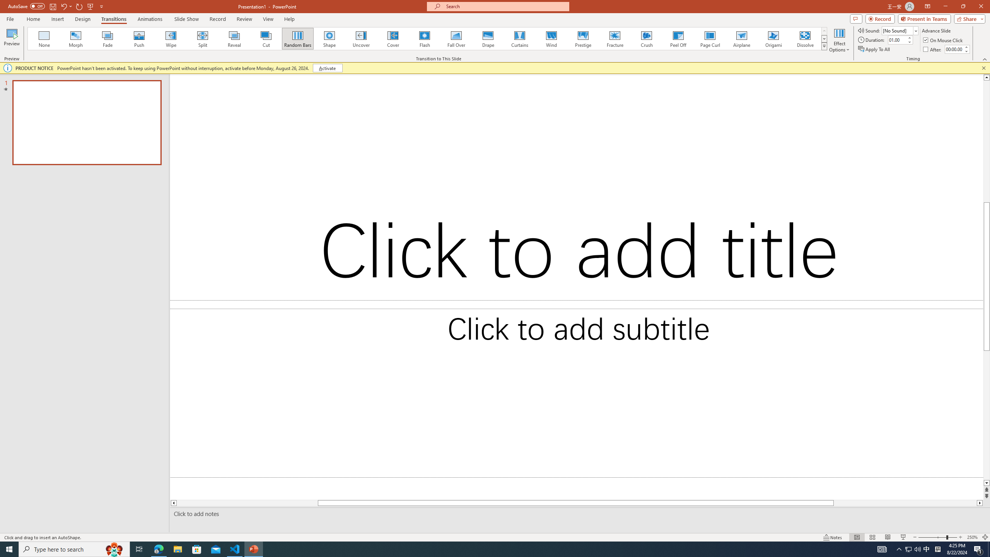 Image resolution: width=990 pixels, height=557 pixels. Describe the element at coordinates (234, 39) in the screenshot. I see `Reveal` at that location.